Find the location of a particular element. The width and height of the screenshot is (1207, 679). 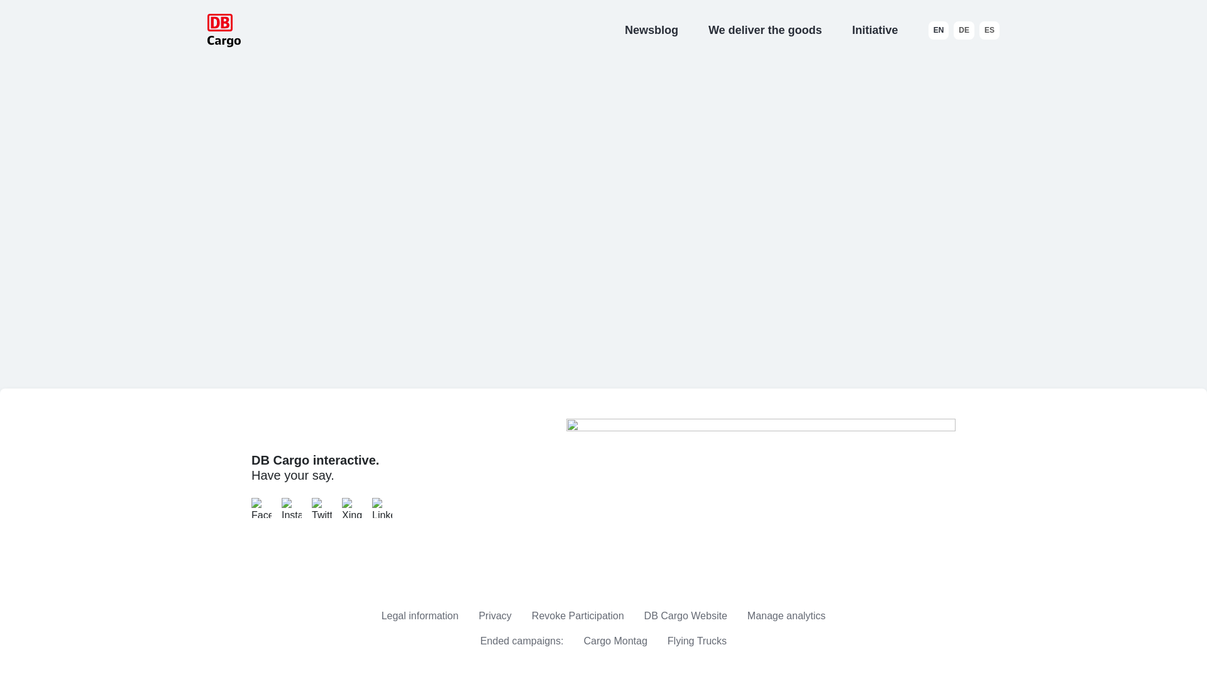

DE is located at coordinates (963, 30).